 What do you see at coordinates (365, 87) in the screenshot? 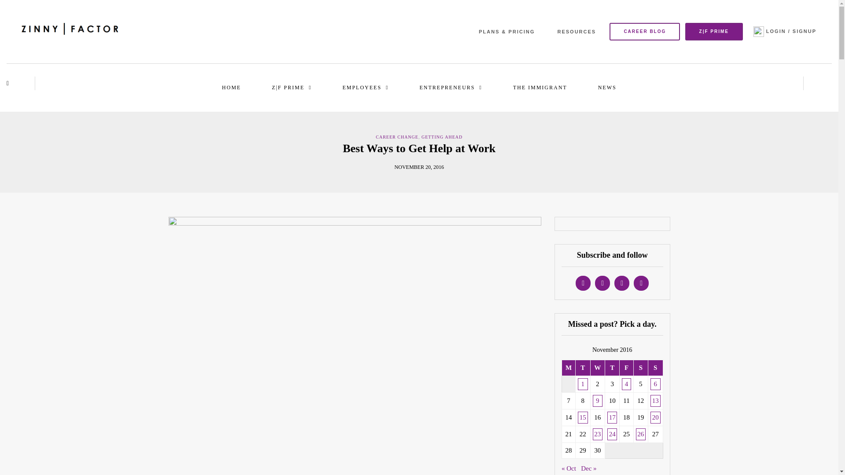
I see `EMPLOYEES` at bounding box center [365, 87].